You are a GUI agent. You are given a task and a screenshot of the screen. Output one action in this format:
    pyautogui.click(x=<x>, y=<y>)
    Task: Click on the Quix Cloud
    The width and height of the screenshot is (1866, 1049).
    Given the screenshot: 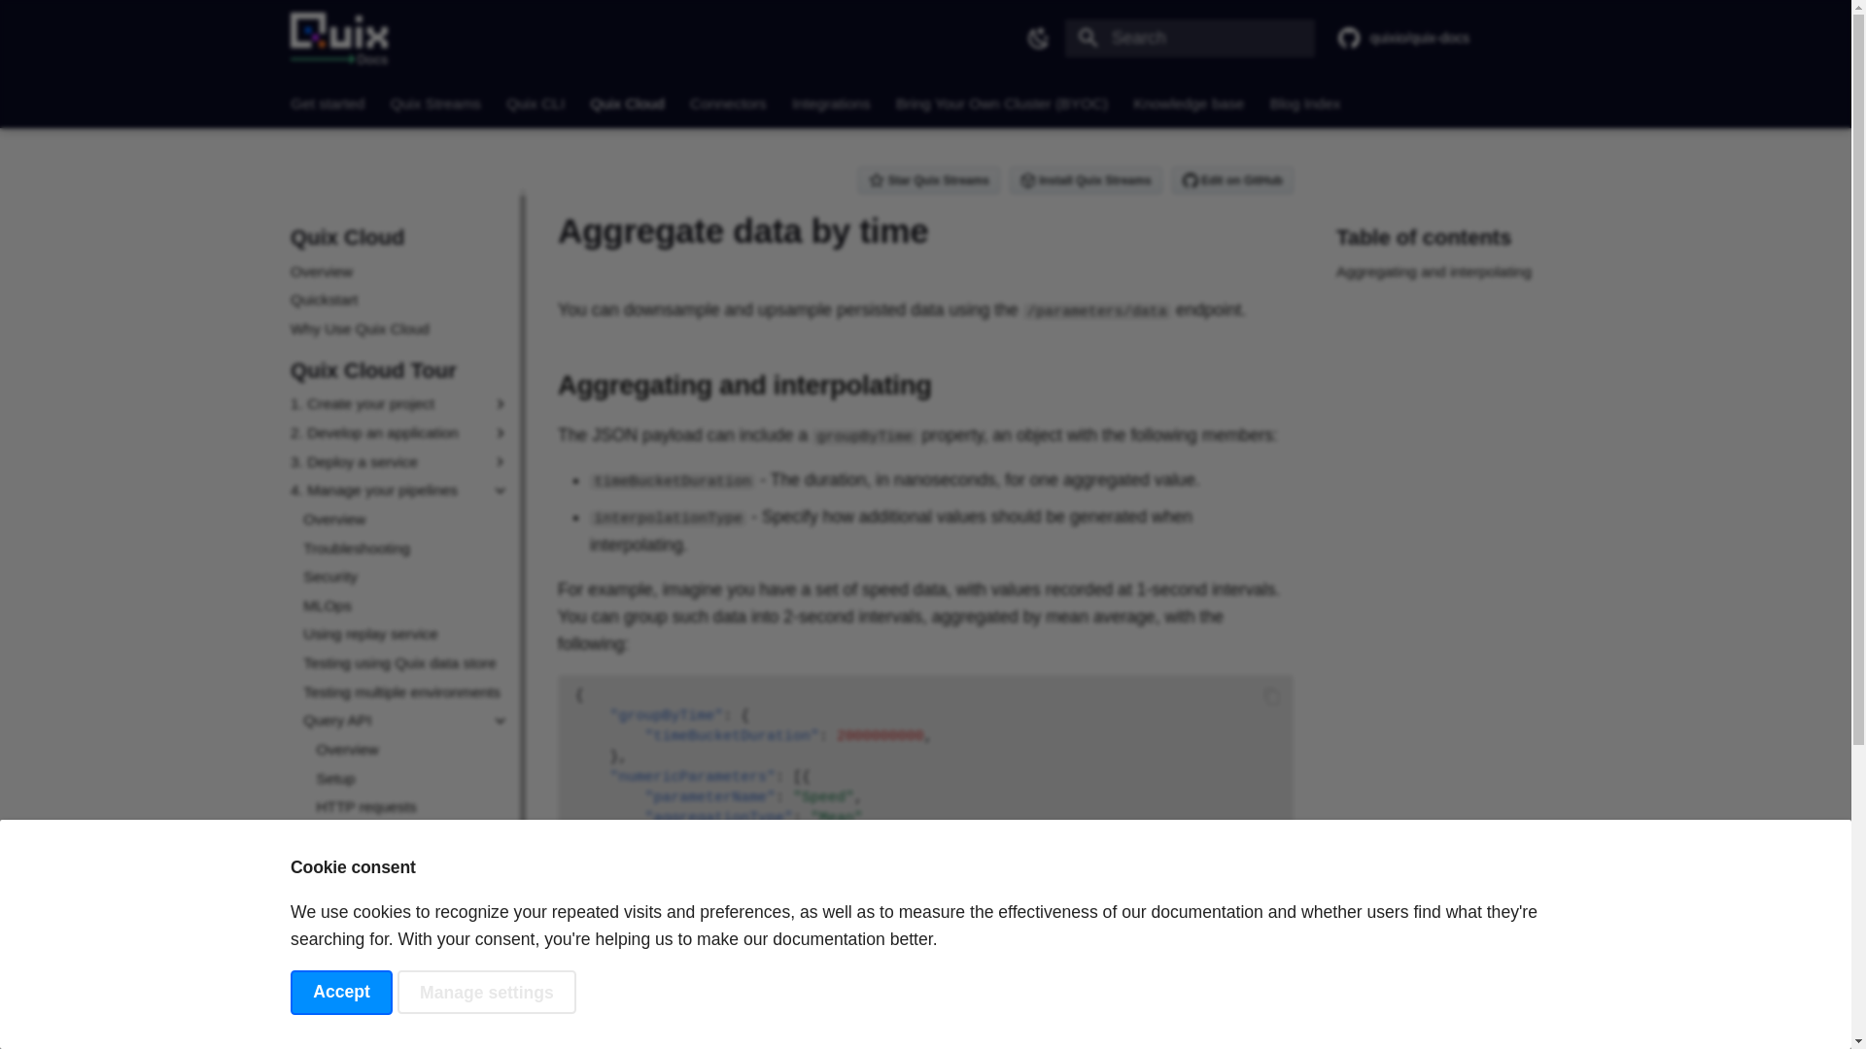 What is the action you would take?
    pyautogui.click(x=626, y=103)
    